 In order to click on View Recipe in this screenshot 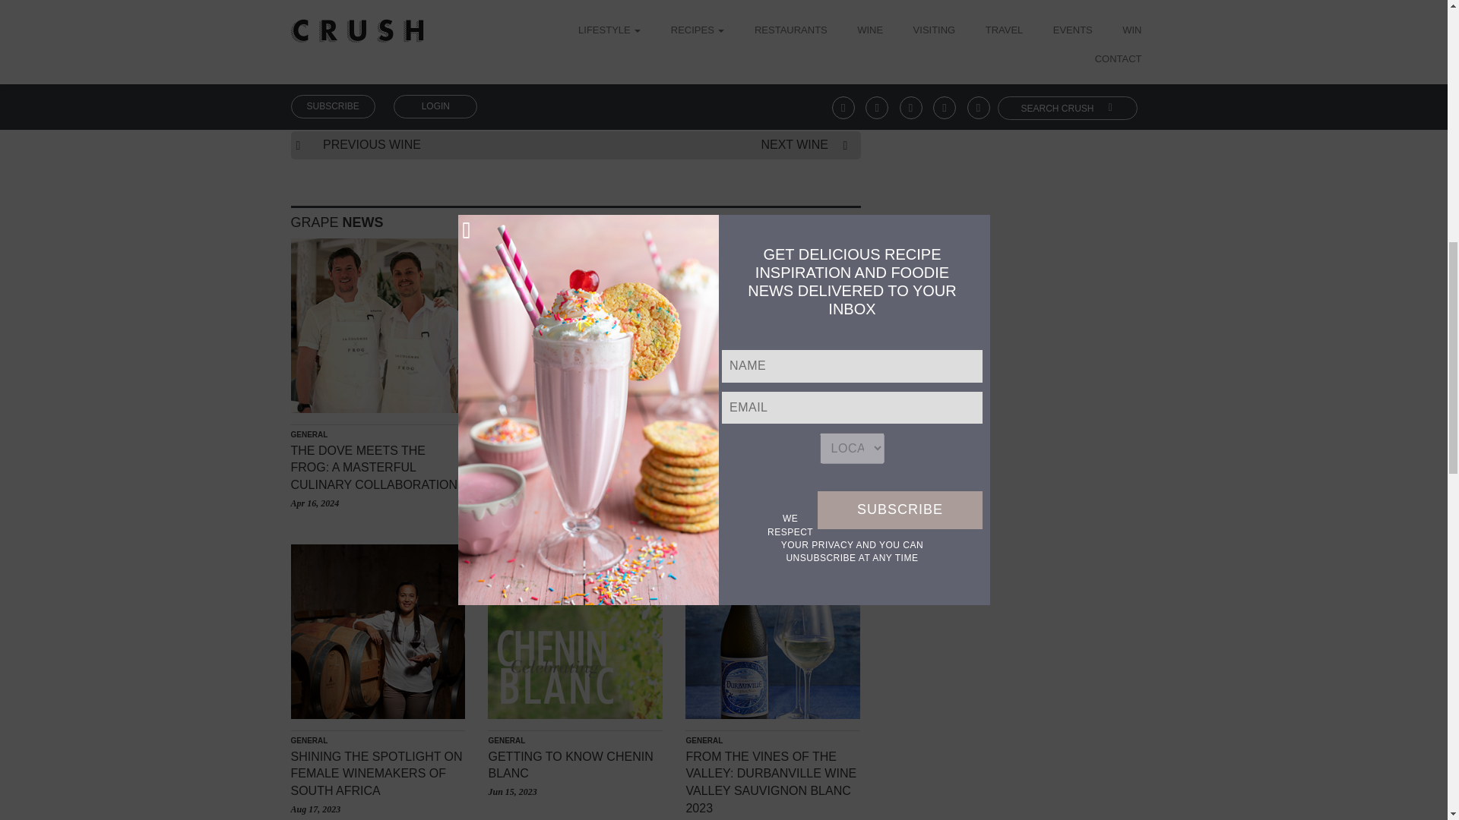, I will do `click(353, 38)`.